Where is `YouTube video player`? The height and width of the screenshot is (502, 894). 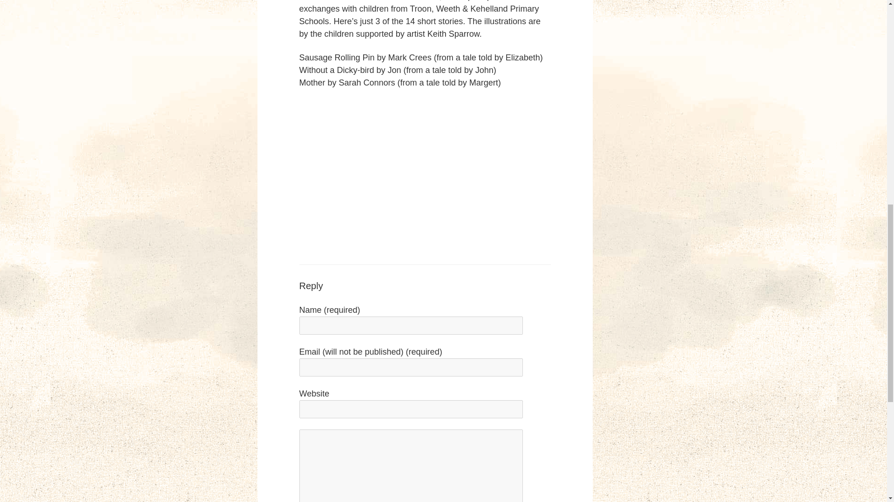
YouTube video player is located at coordinates (429, 174).